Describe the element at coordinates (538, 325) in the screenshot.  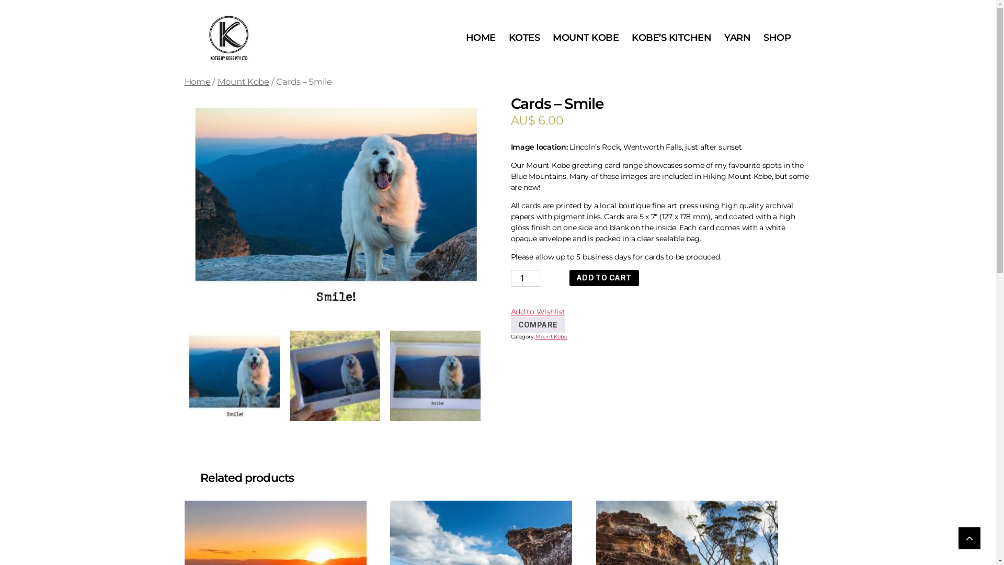
I see `COMPARE` at that location.